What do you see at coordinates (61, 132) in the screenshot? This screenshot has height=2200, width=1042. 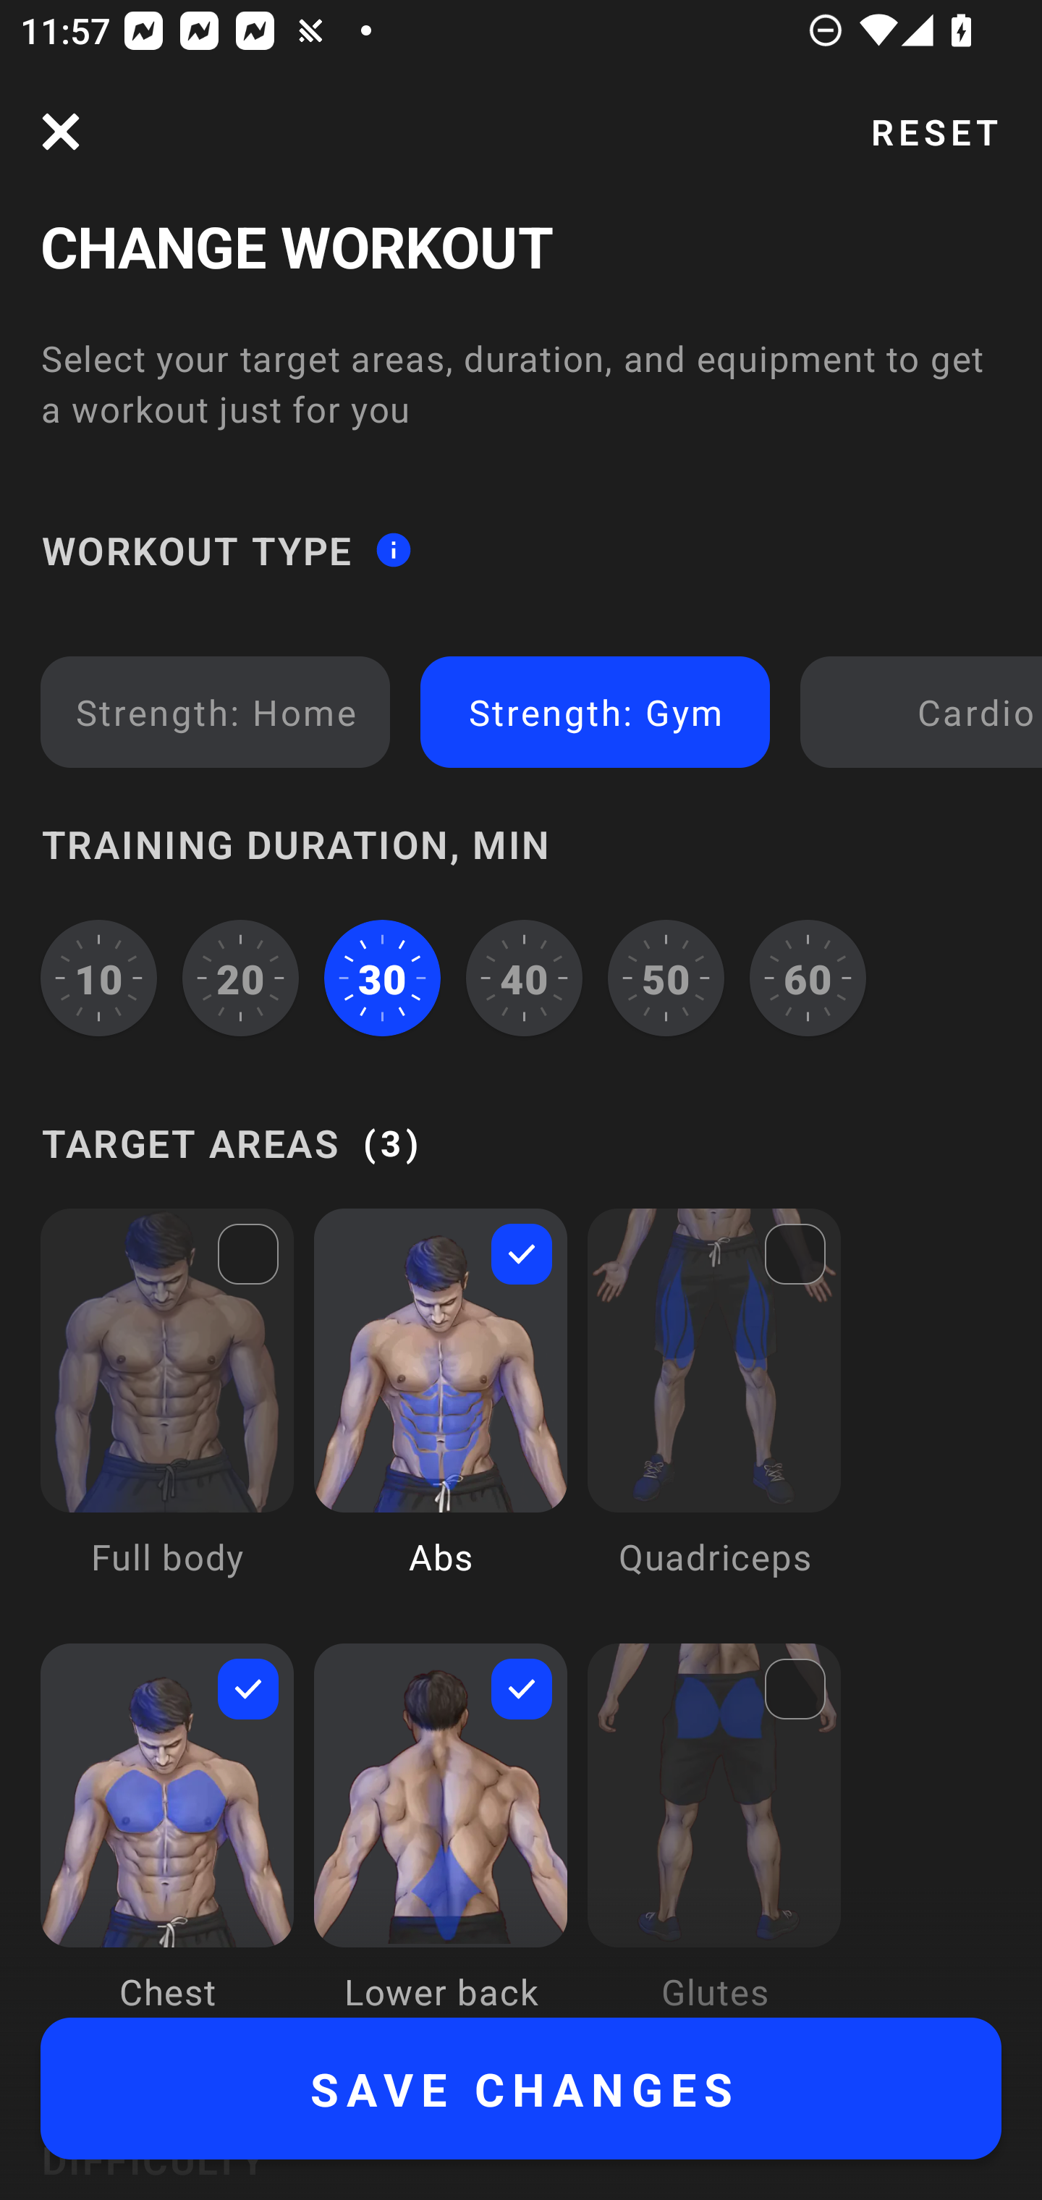 I see `Navigation icon` at bounding box center [61, 132].